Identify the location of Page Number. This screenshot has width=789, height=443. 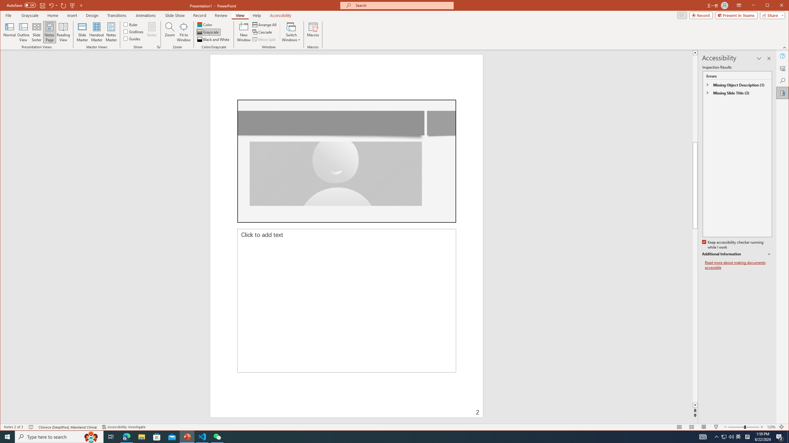
(423, 408).